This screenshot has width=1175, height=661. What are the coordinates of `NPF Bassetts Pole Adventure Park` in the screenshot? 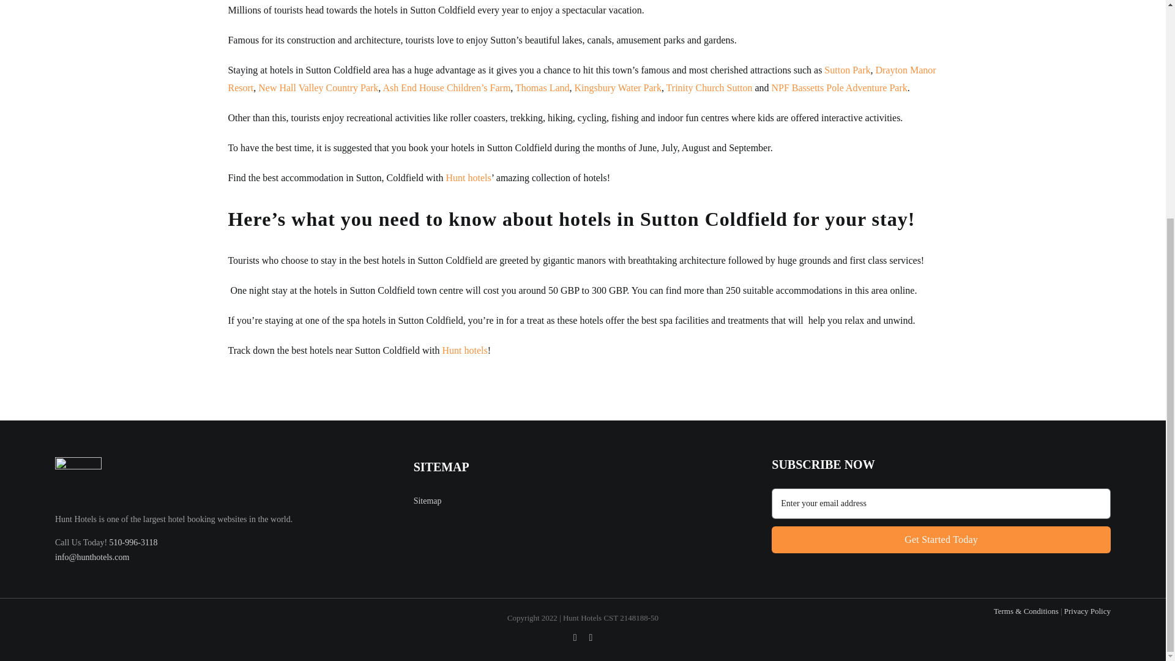 It's located at (575, 637).